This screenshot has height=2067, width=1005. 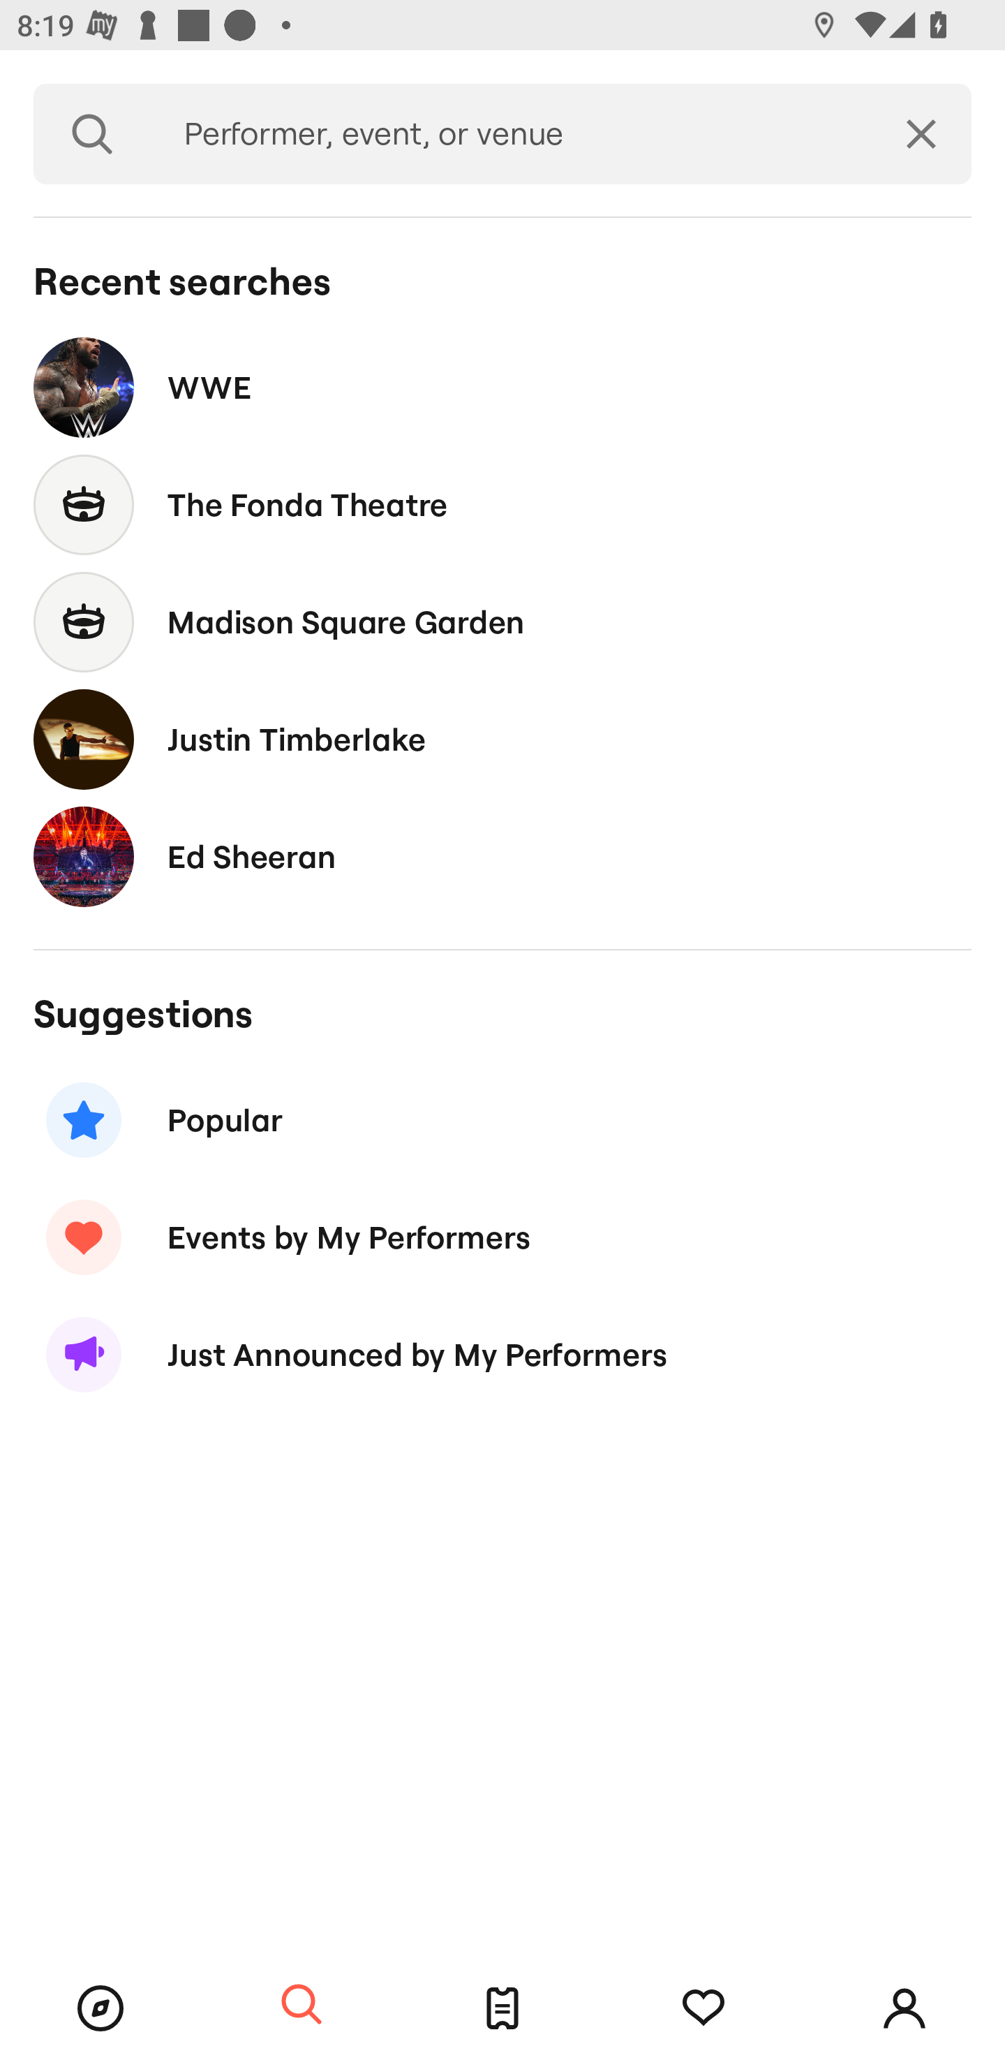 I want to click on Search, so click(x=92, y=134).